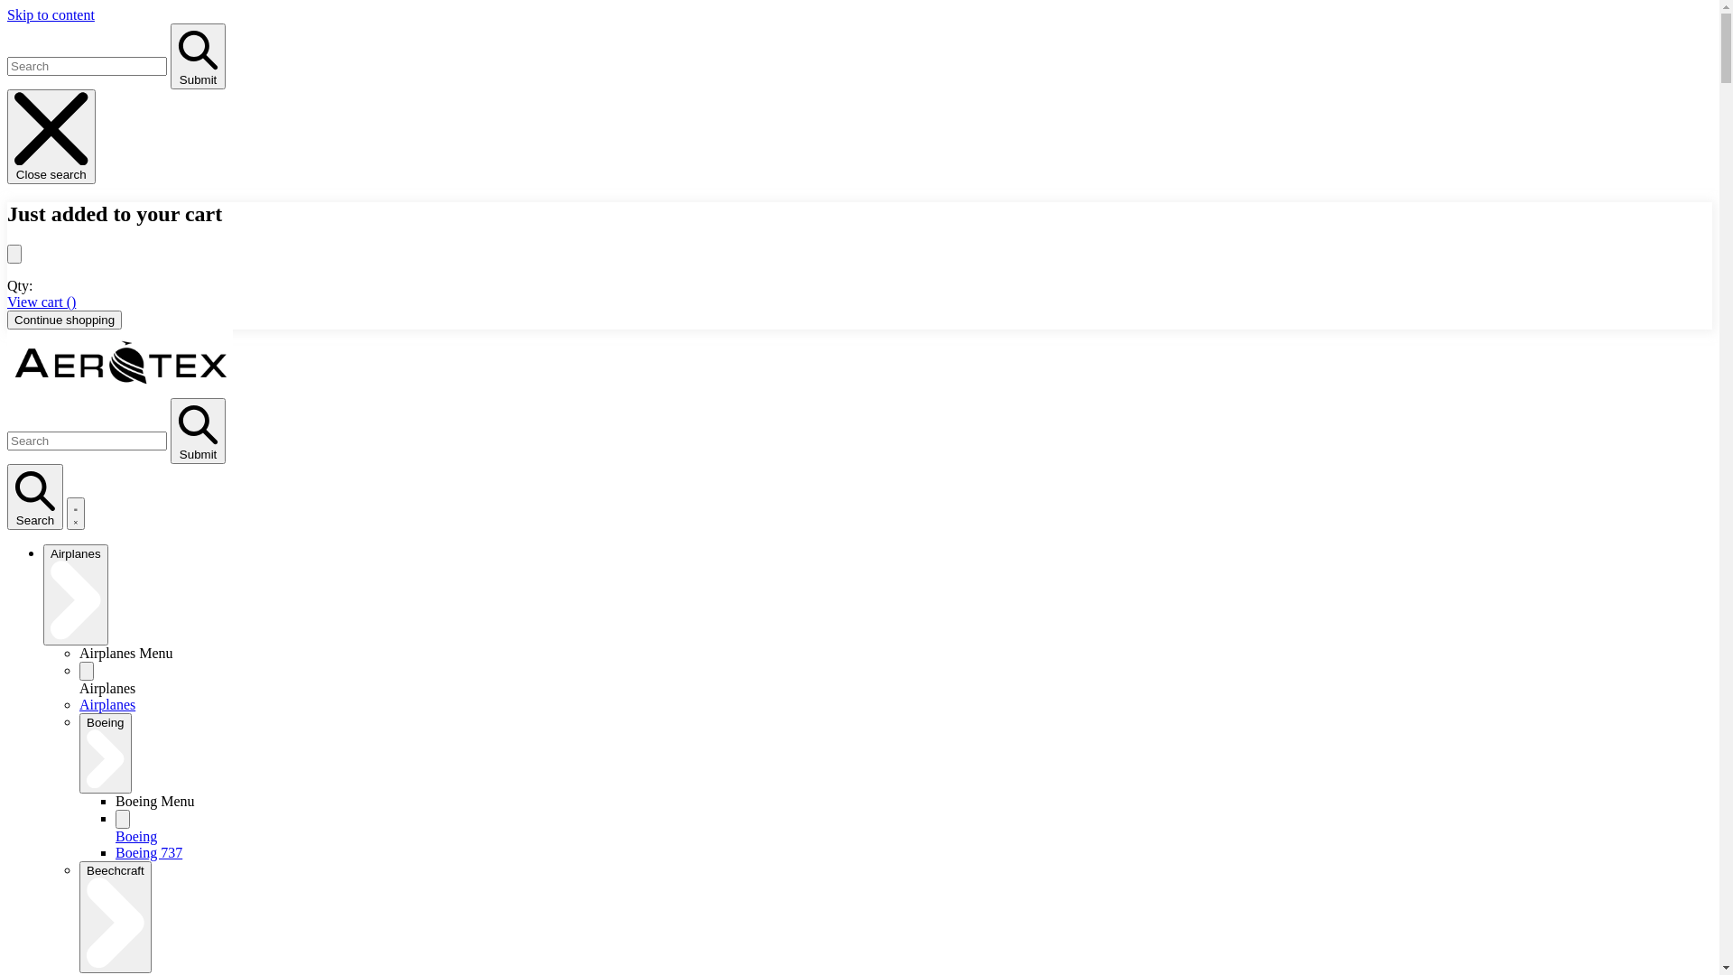  Describe the element at coordinates (107, 704) in the screenshot. I see `Airplanes` at that location.